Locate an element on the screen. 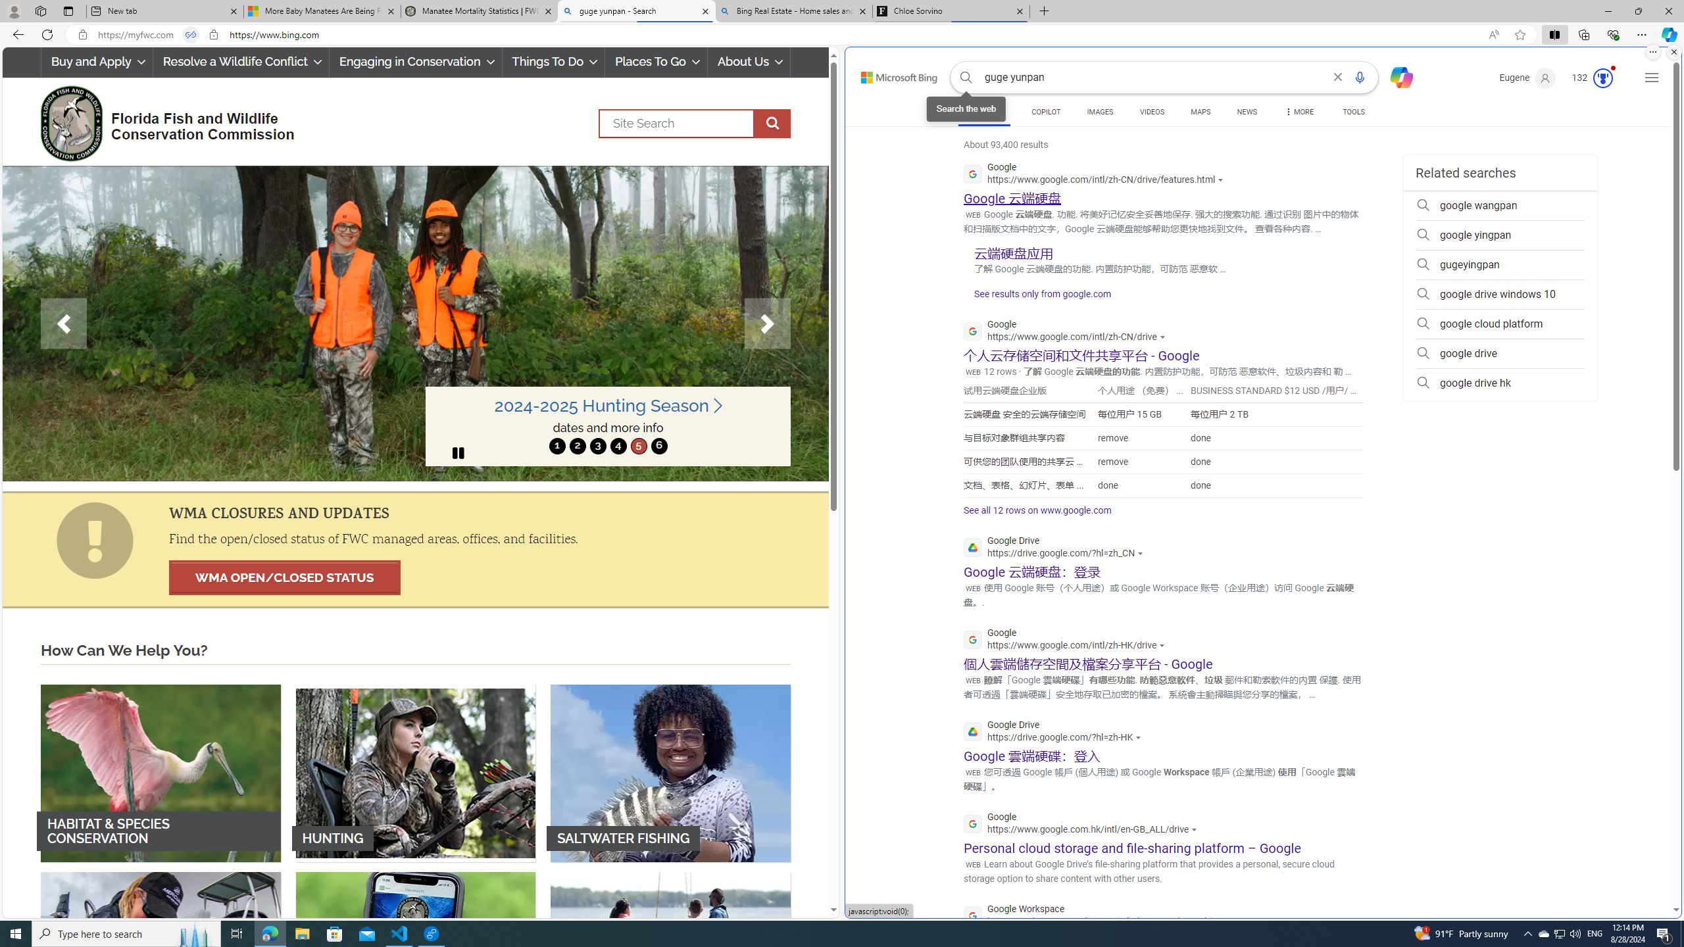  Chloe Sorvino is located at coordinates (951, 11).